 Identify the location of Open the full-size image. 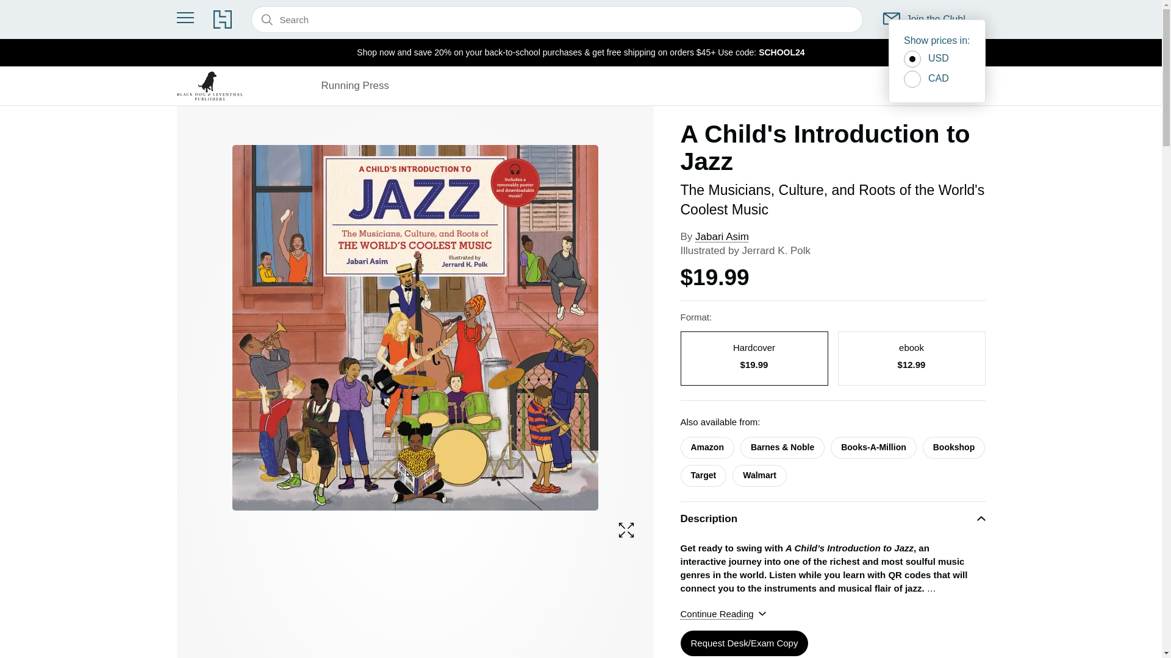
(626, 530).